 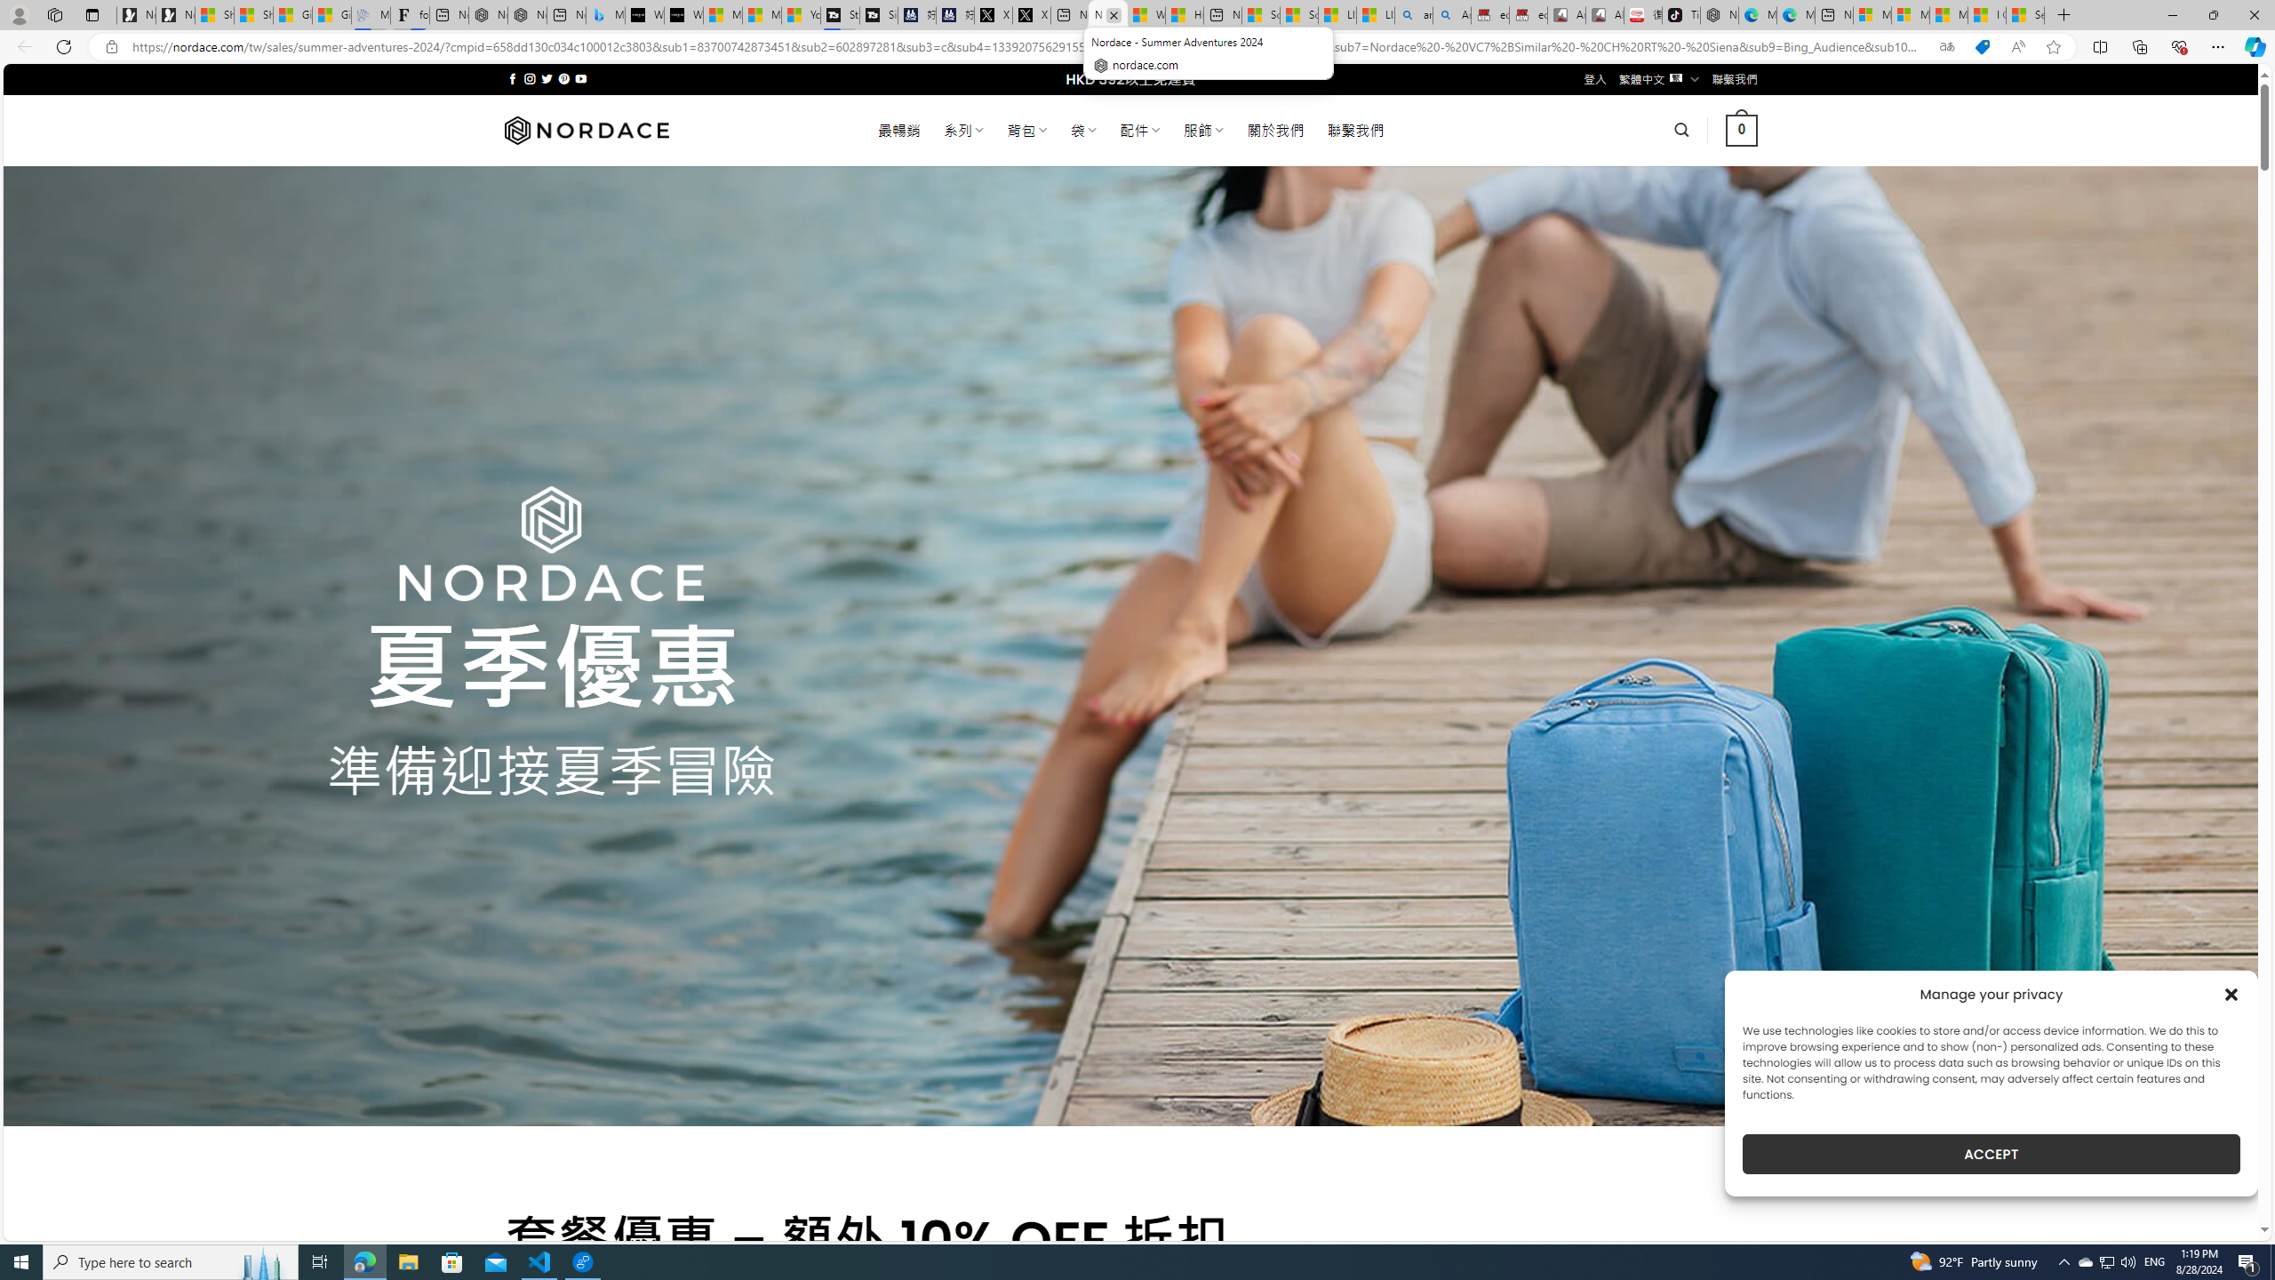 I want to click on Follow on YouTube, so click(x=581, y=78).